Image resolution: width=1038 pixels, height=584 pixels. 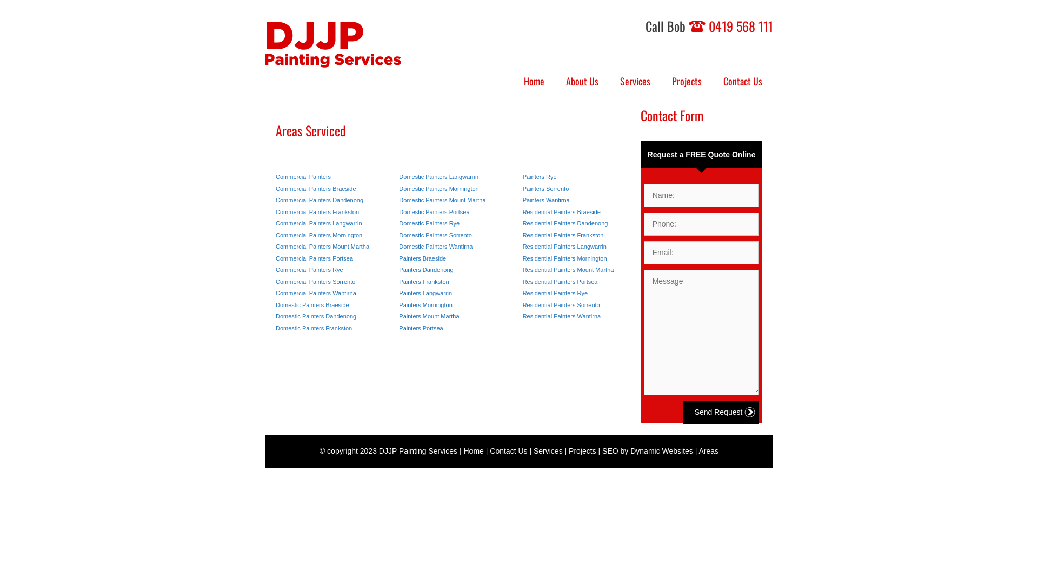 I want to click on DJJP Painting Services, so click(x=418, y=451).